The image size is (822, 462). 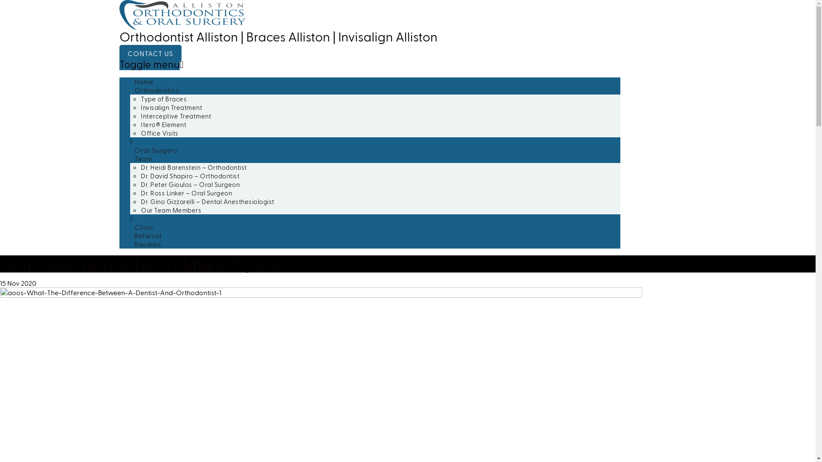 I want to click on CONTACT US, so click(x=151, y=53).